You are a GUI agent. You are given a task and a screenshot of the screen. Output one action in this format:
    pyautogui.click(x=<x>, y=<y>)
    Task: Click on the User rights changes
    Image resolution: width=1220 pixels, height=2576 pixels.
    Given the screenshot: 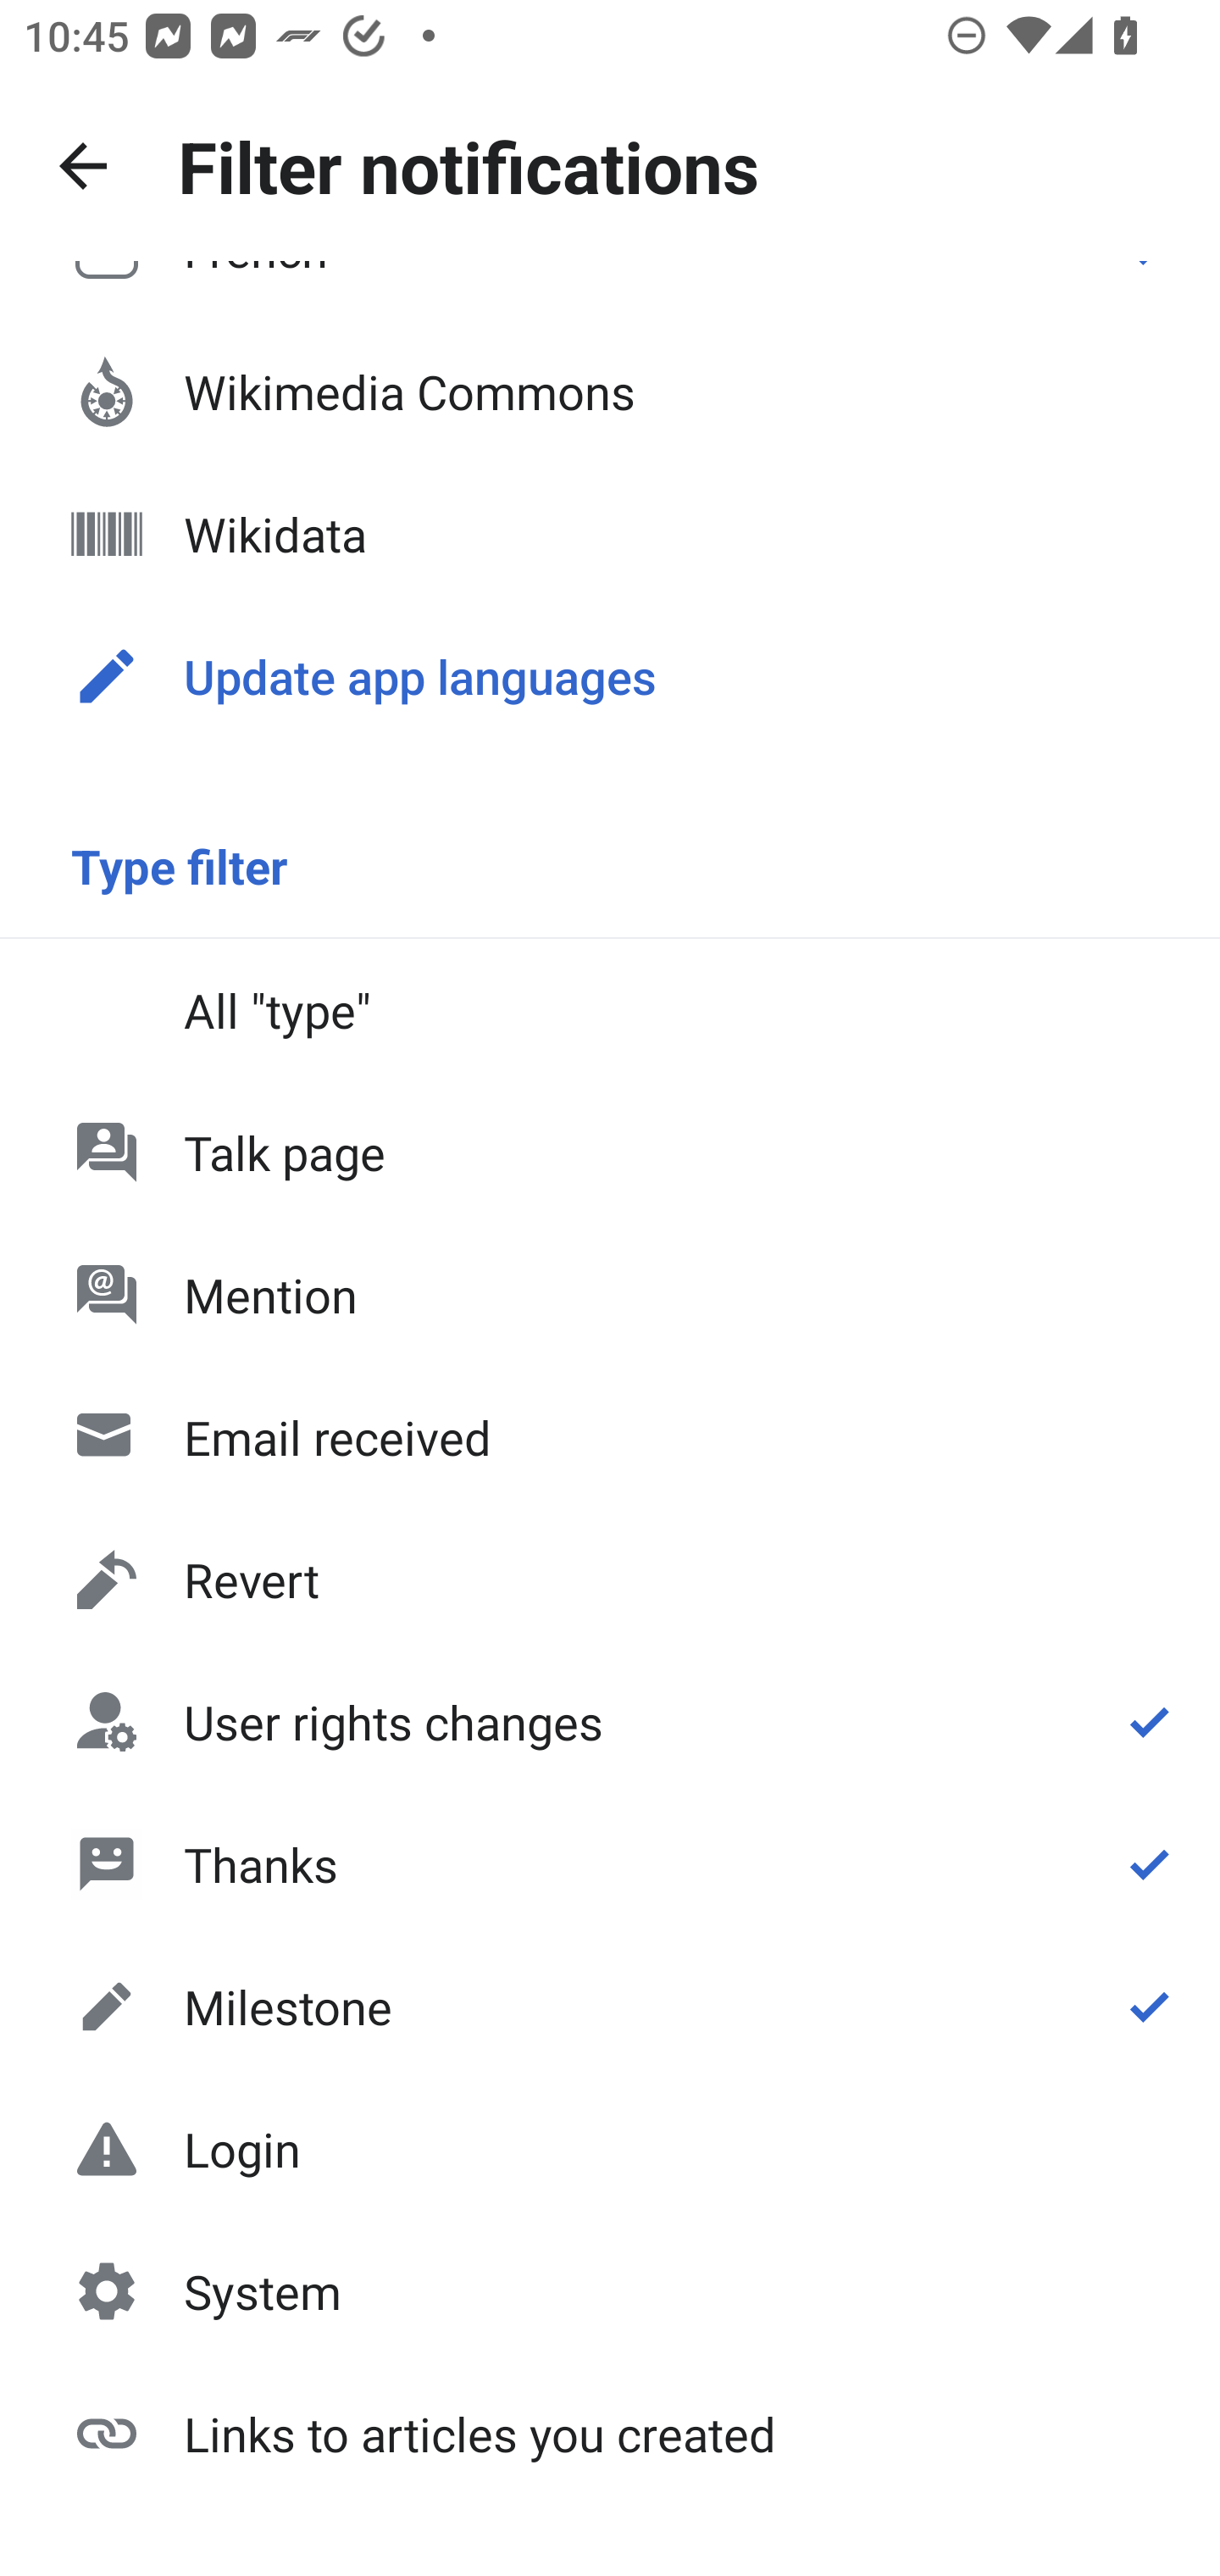 What is the action you would take?
    pyautogui.click(x=610, y=1722)
    